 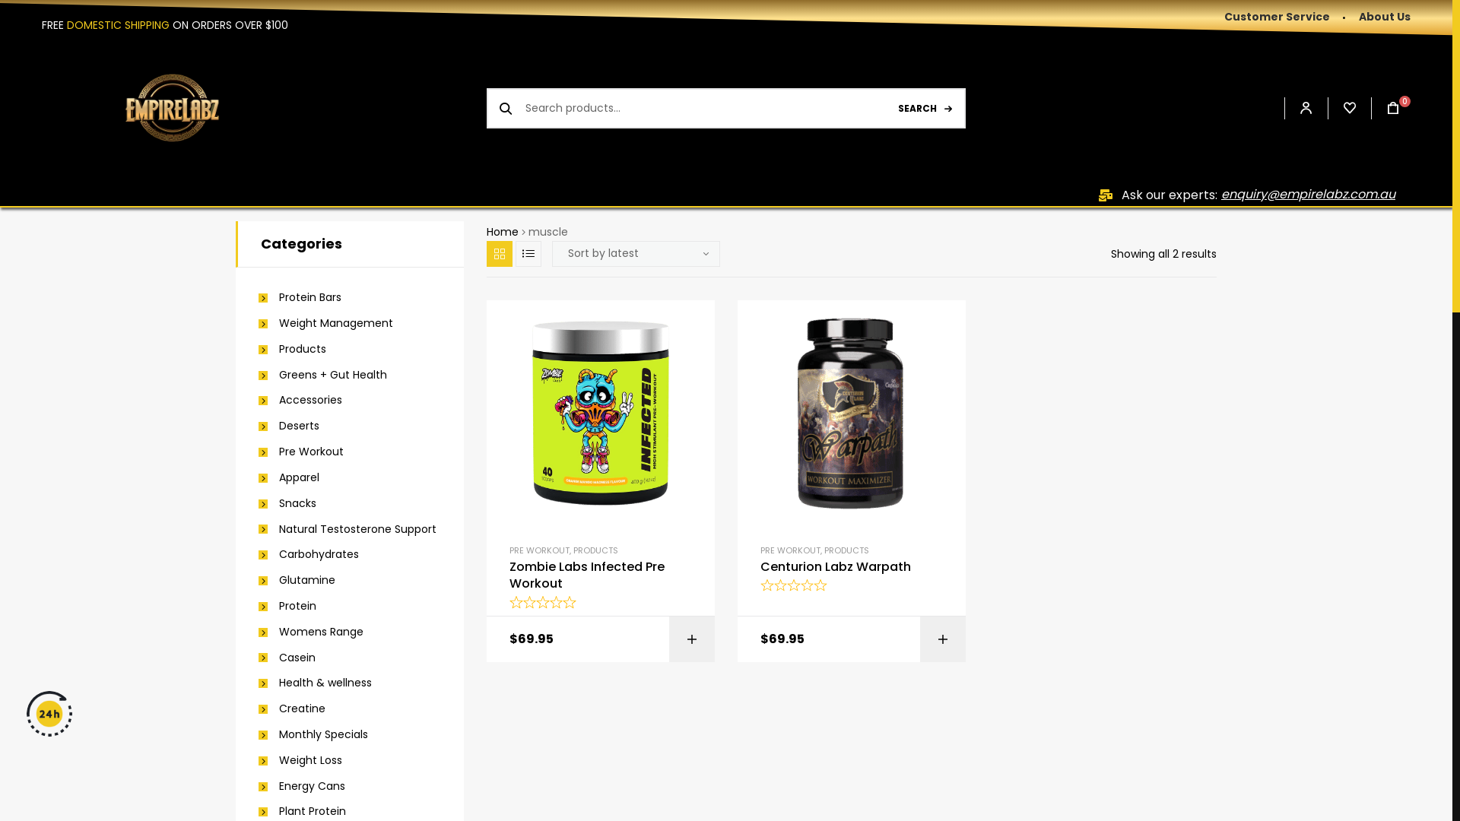 I want to click on 0, so click(x=1385, y=108).